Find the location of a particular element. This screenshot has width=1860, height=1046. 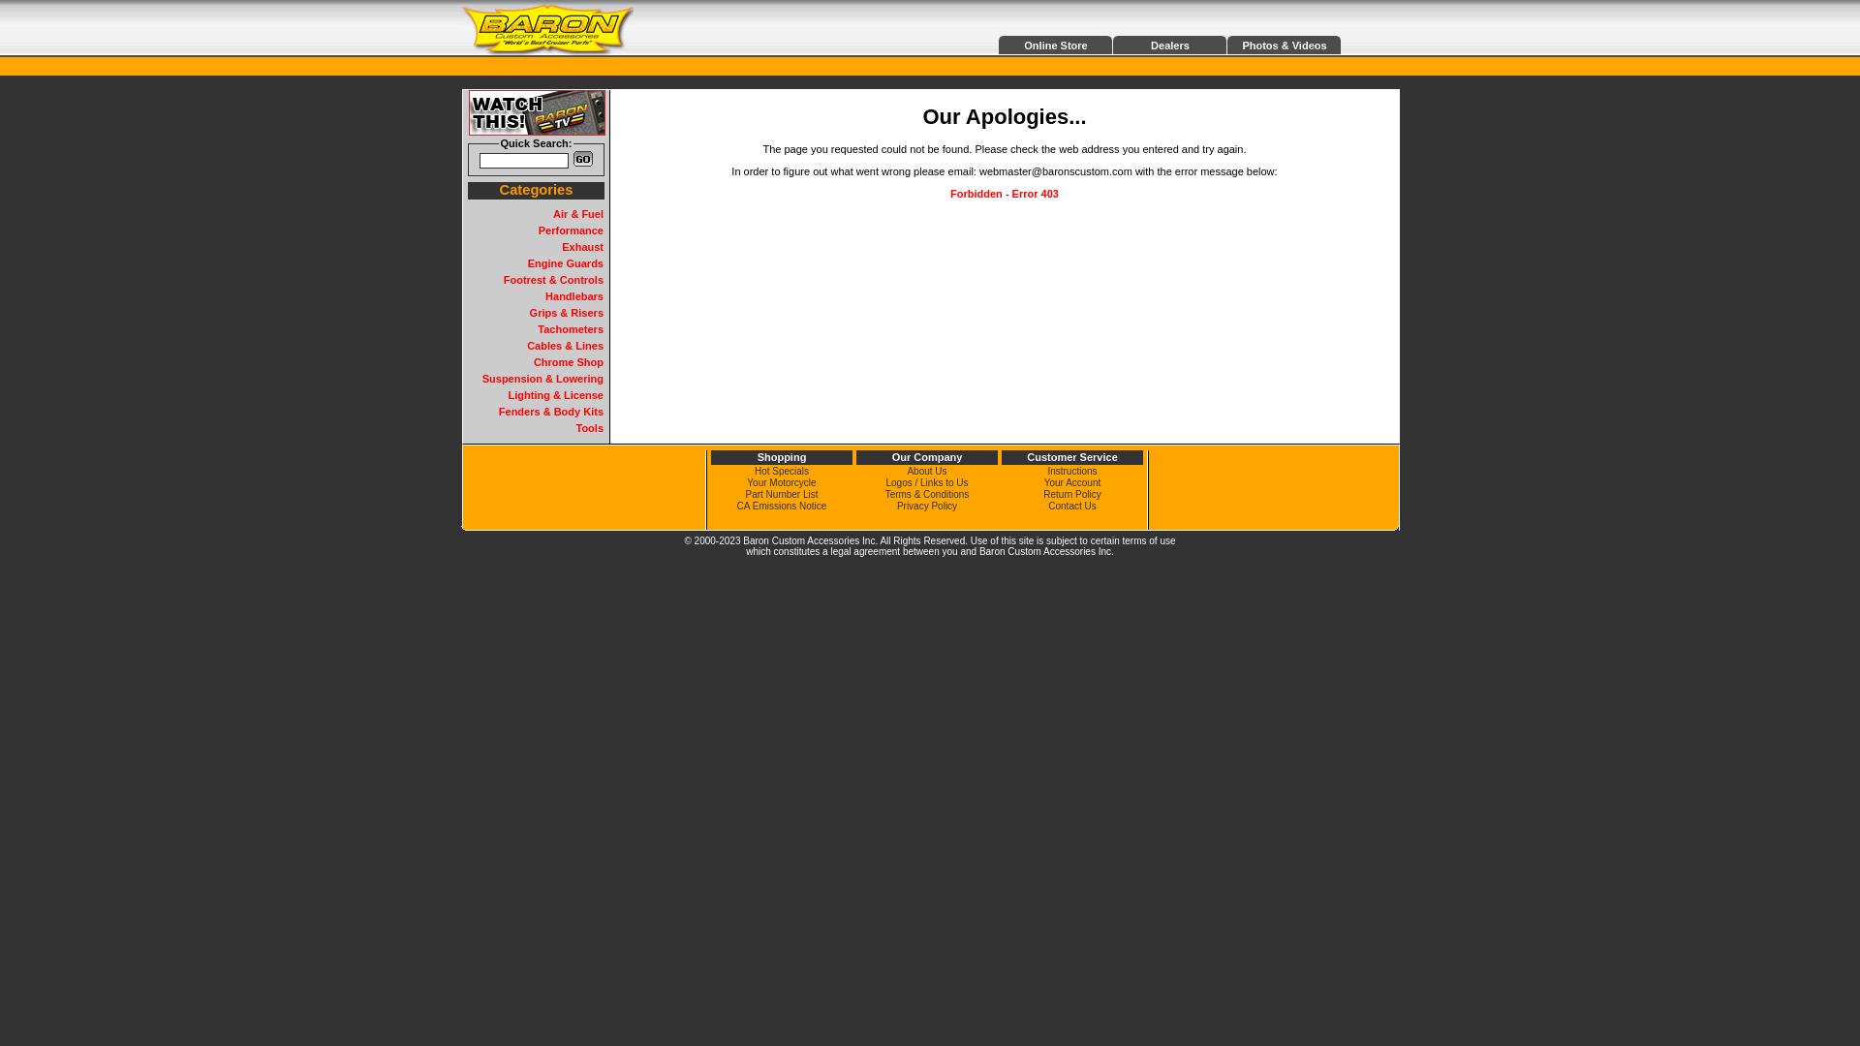

CA Emissions Notice is located at coordinates (783, 506).